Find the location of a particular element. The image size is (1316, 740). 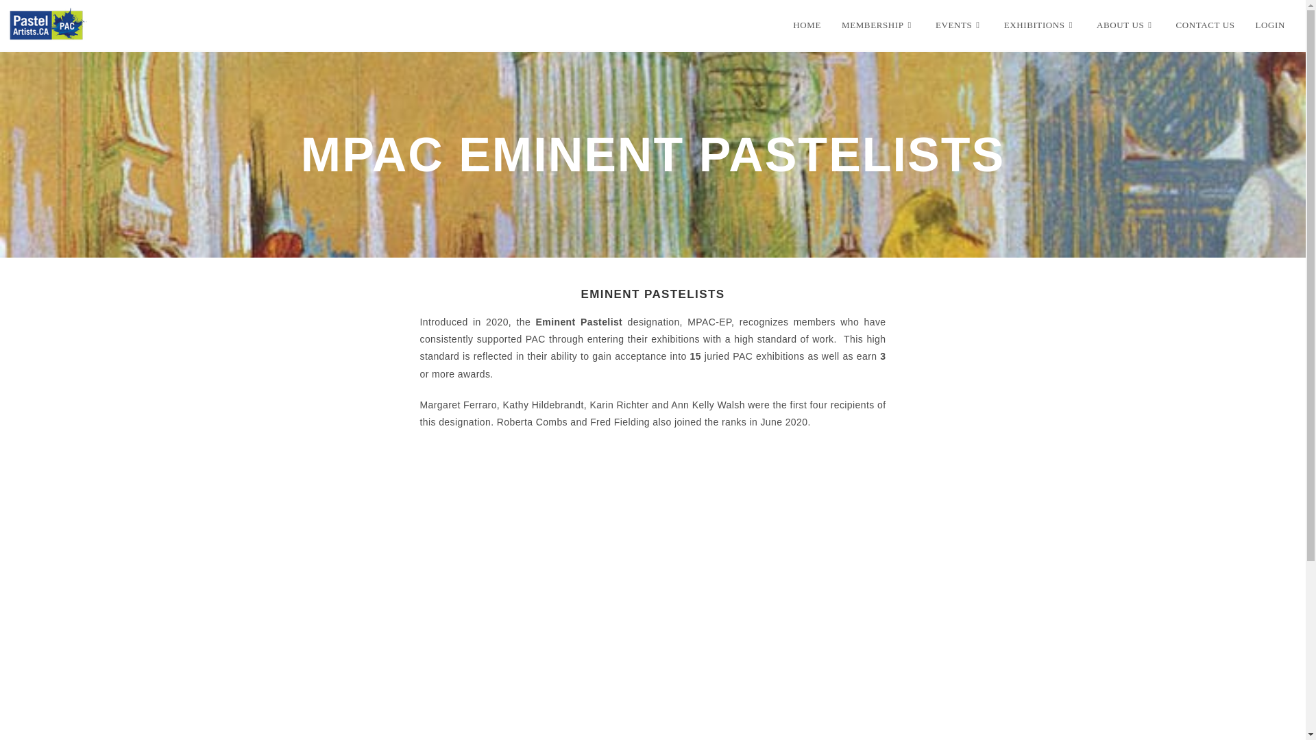

HOME is located at coordinates (807, 25).